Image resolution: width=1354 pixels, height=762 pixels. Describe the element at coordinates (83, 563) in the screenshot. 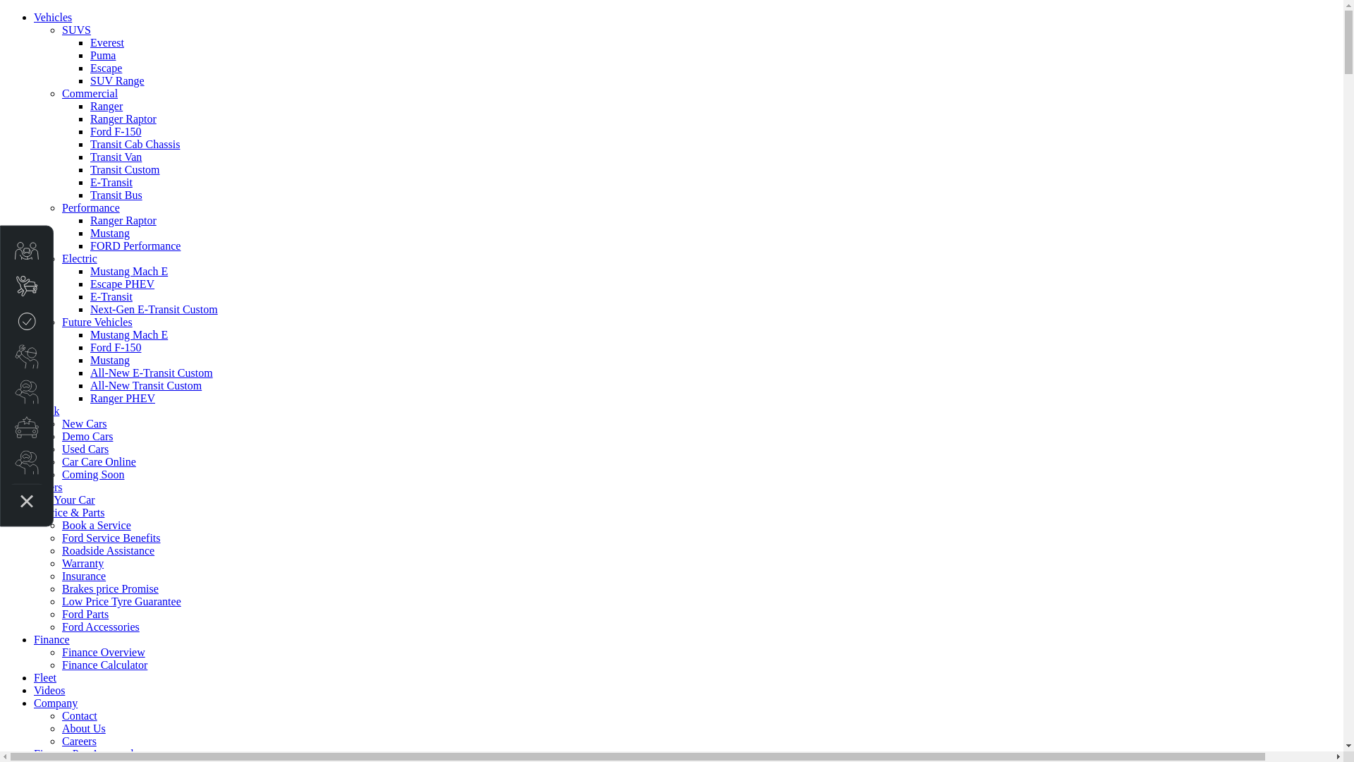

I see `Warranty` at that location.